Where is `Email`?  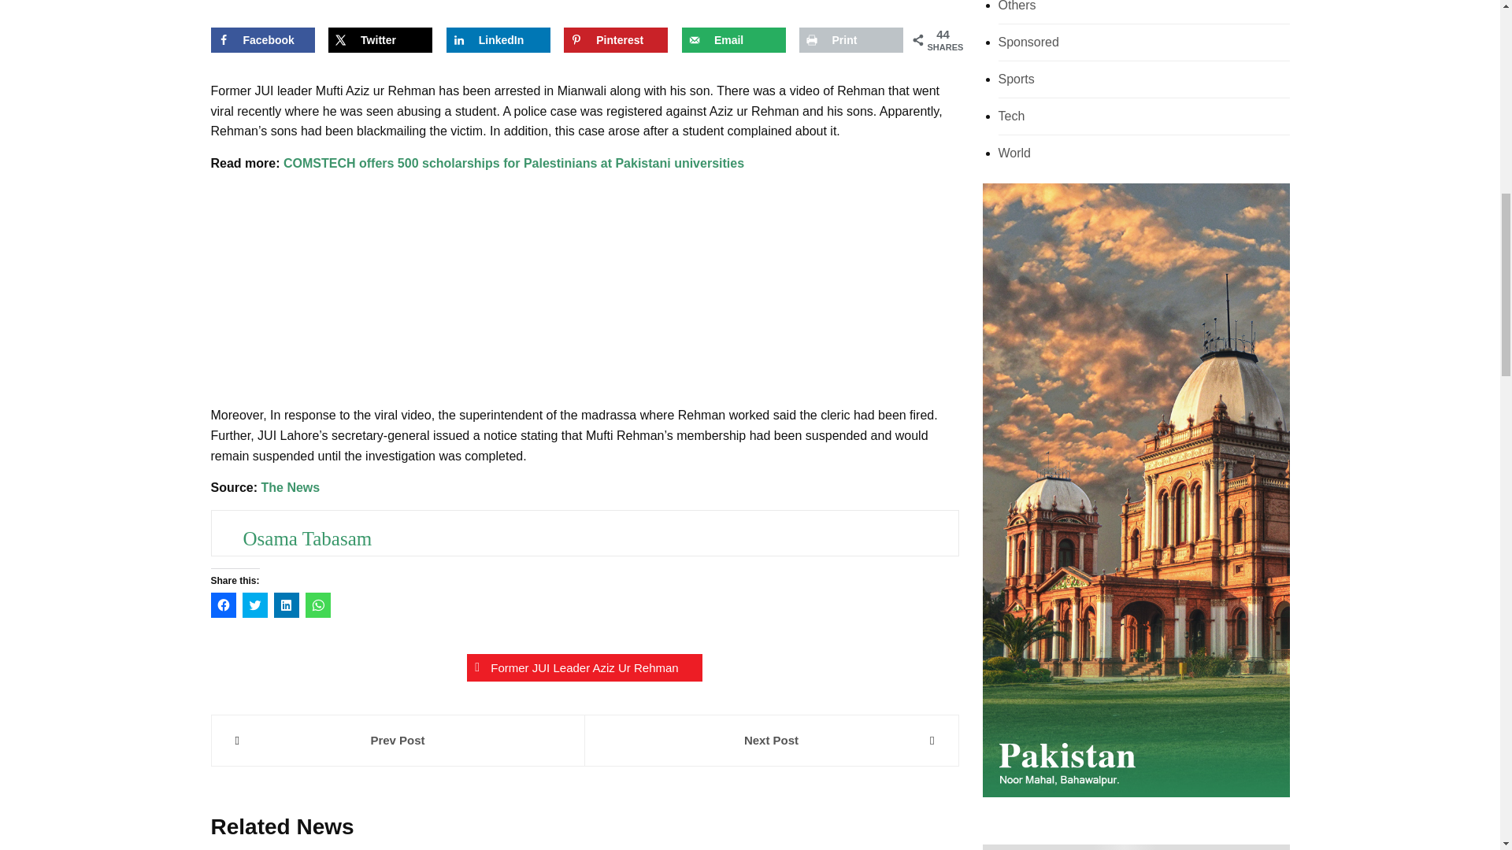 Email is located at coordinates (734, 39).